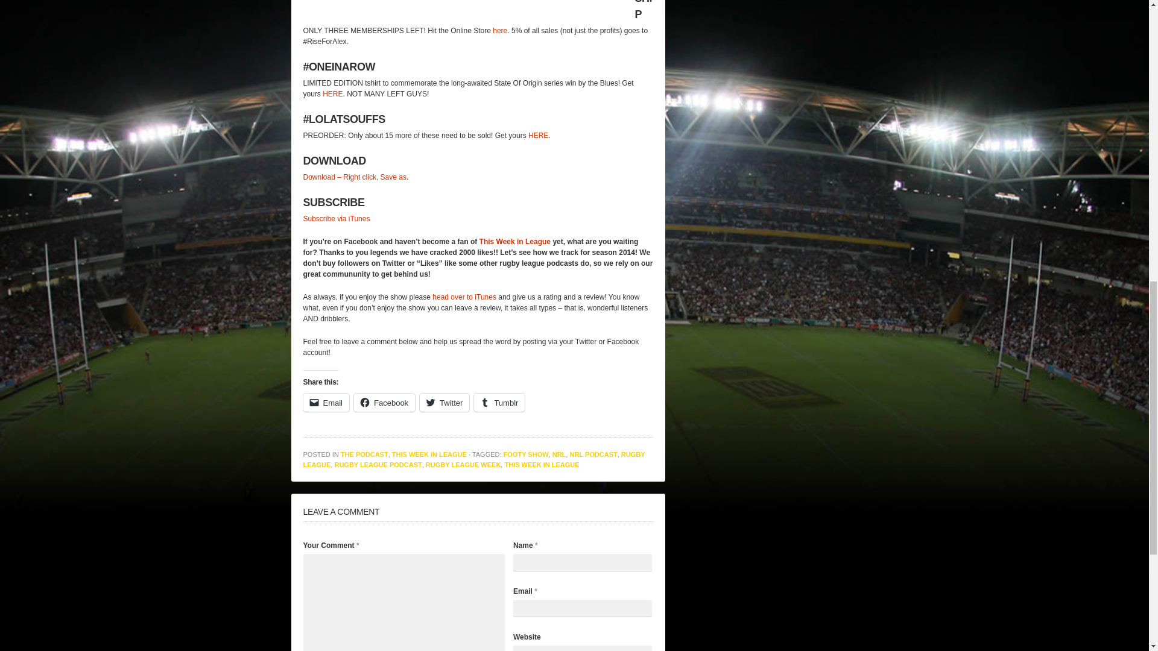 This screenshot has width=1158, height=651. I want to click on Click to share on Tumblr, so click(499, 403).